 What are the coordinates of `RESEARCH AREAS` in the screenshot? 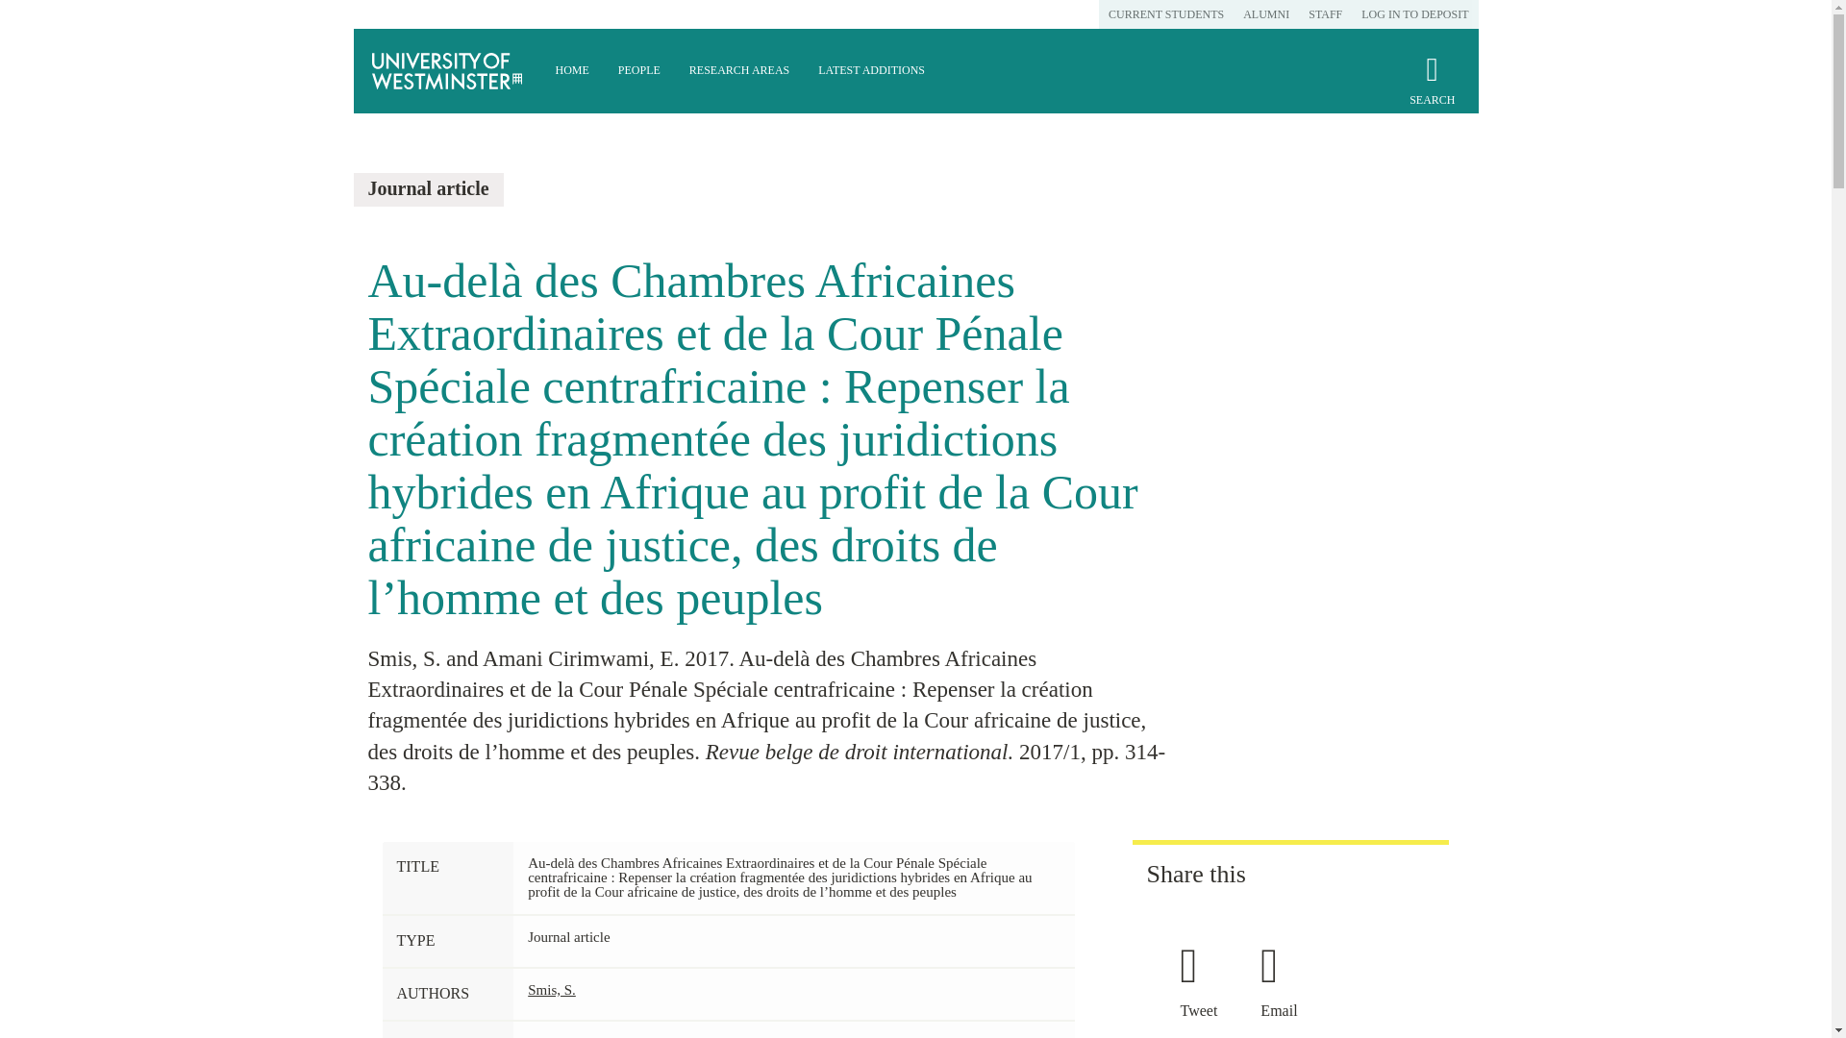 It's located at (738, 71).